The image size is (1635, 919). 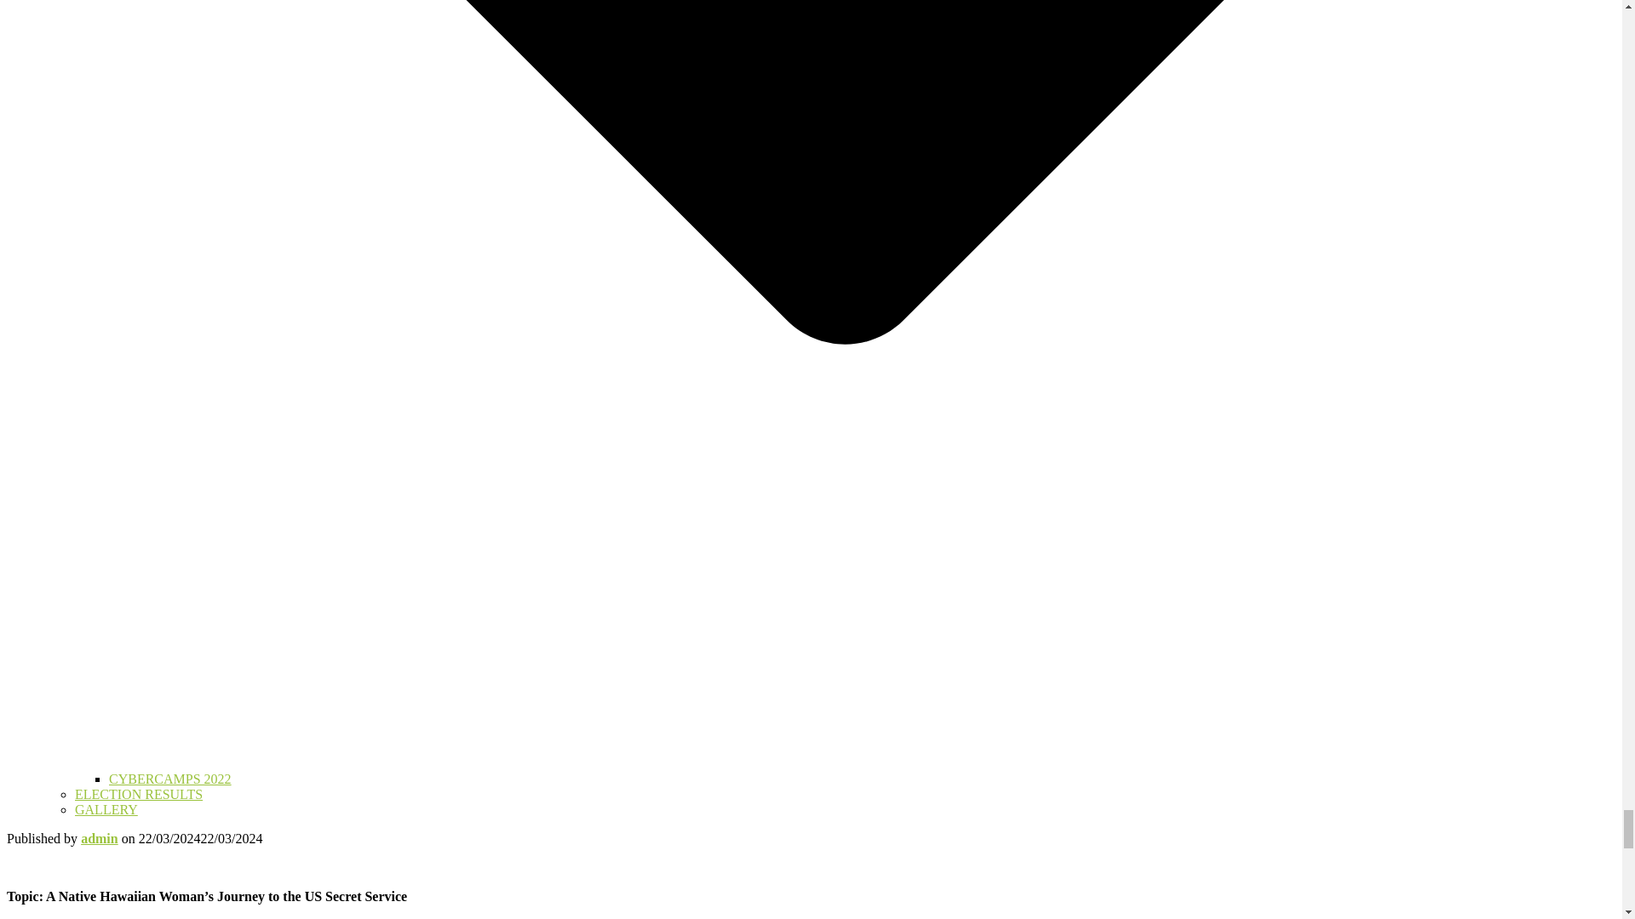 What do you see at coordinates (139, 793) in the screenshot?
I see `ELECTION RESULTS` at bounding box center [139, 793].